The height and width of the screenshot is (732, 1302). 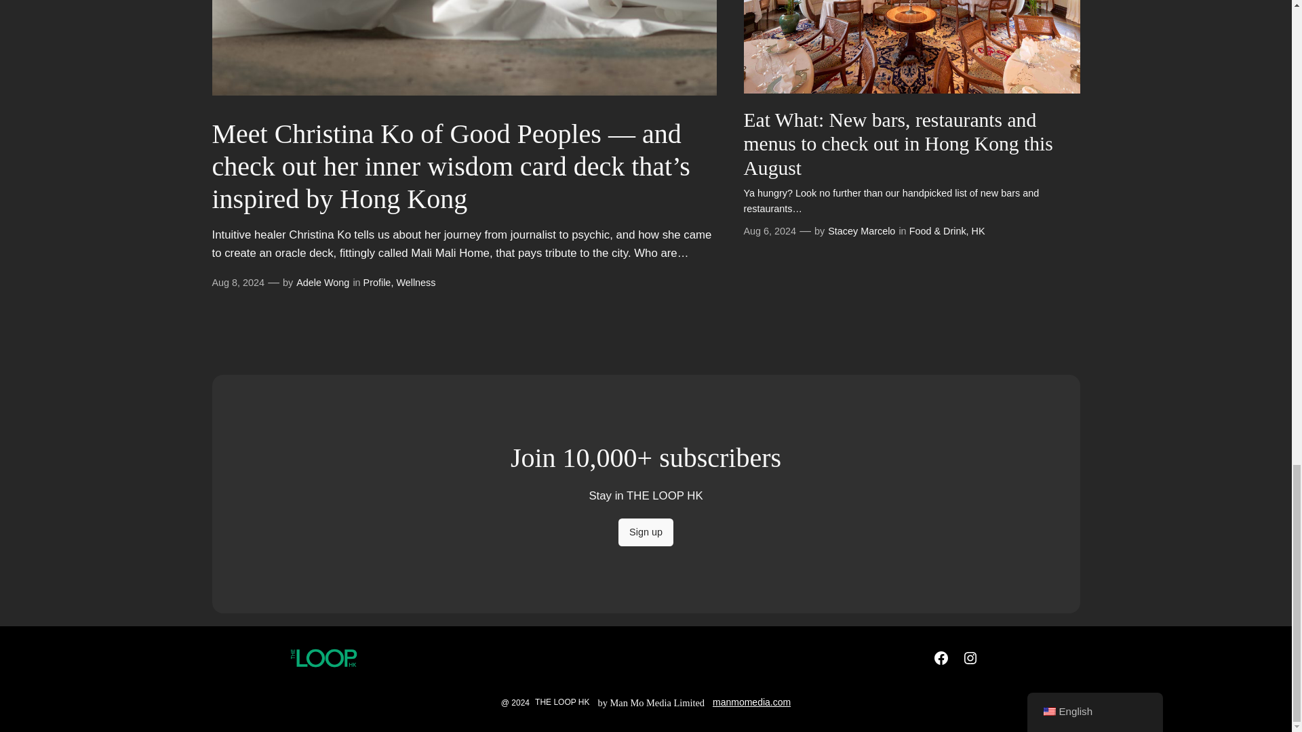 I want to click on Aug 8, 2024, so click(x=237, y=283).